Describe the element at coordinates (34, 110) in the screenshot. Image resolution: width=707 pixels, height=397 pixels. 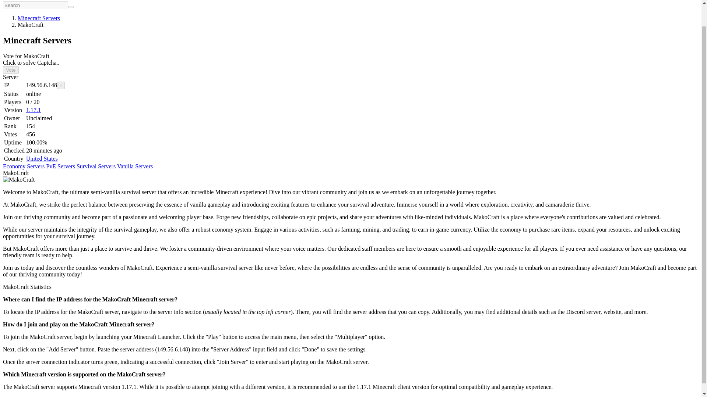
I see `1.17.1` at that location.